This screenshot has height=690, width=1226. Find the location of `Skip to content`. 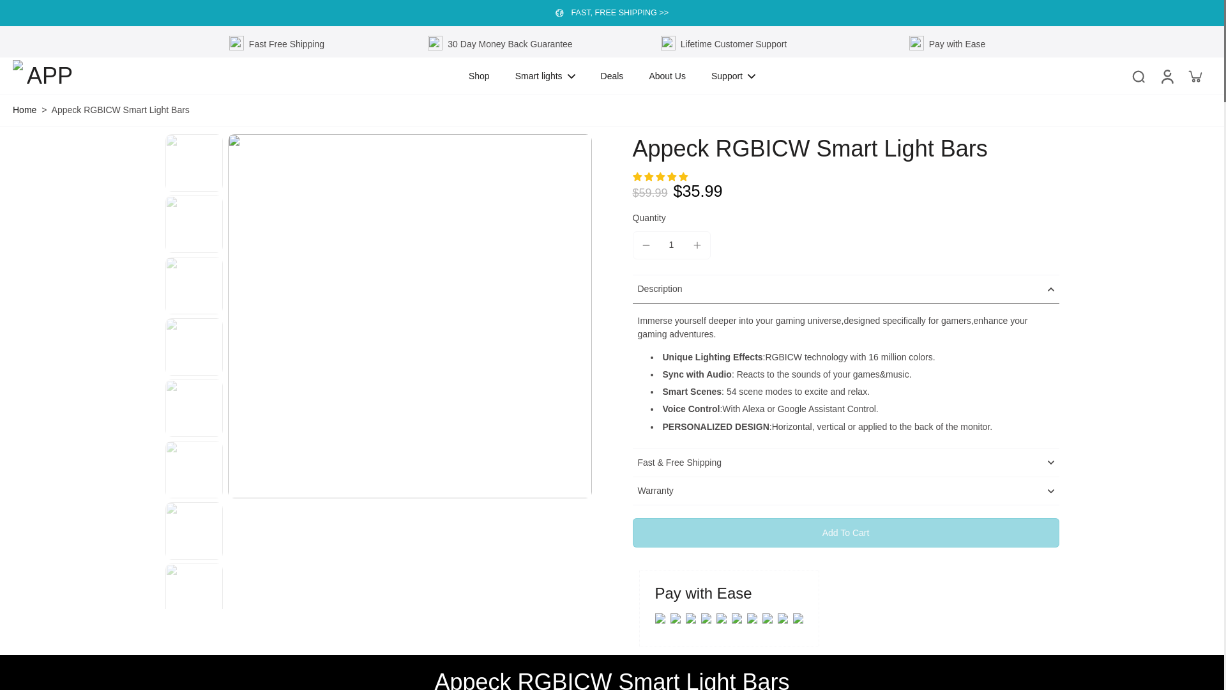

Skip to content is located at coordinates (16, 9).